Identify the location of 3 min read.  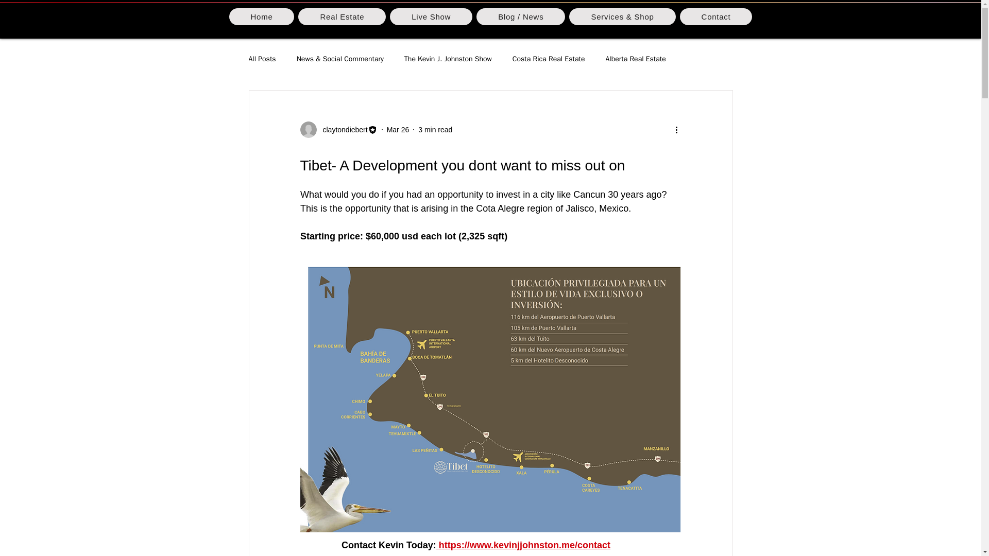
(435, 130).